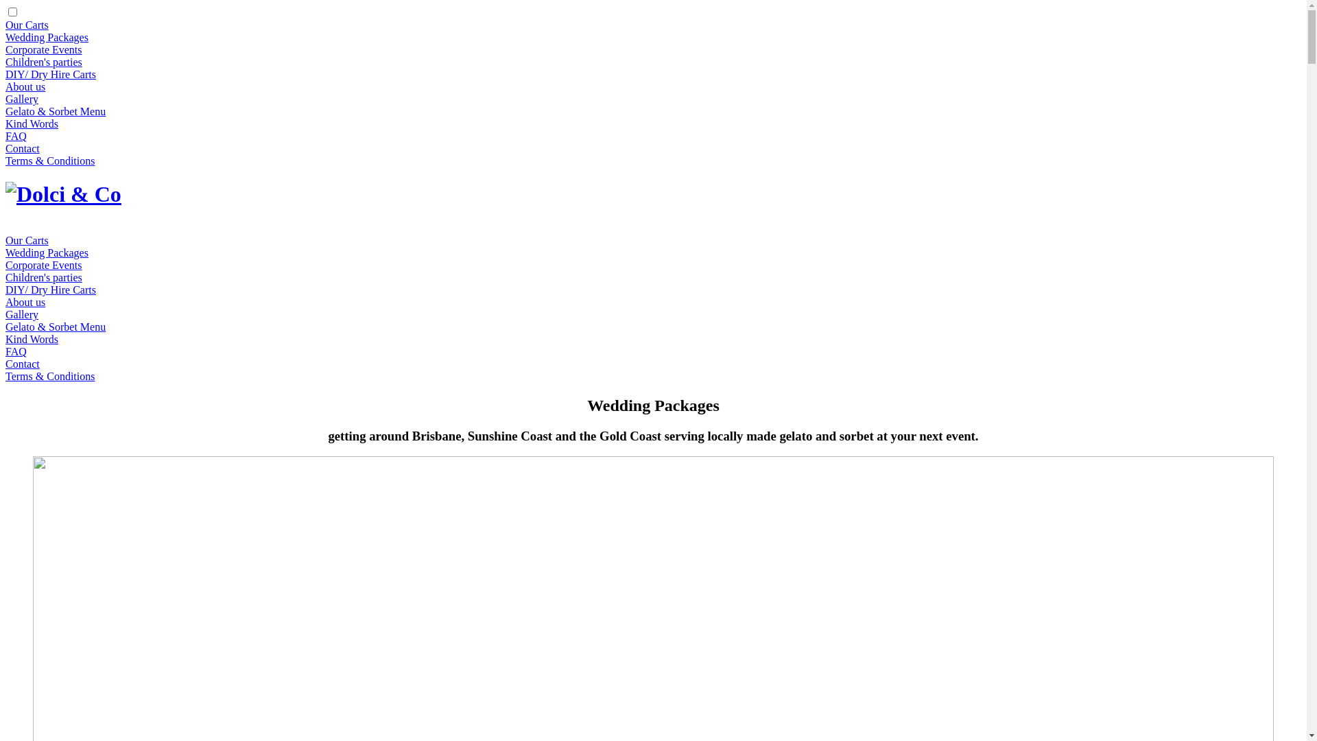 Image resolution: width=1317 pixels, height=741 pixels. What do you see at coordinates (50, 161) in the screenshot?
I see `Terms & Conditions` at bounding box center [50, 161].